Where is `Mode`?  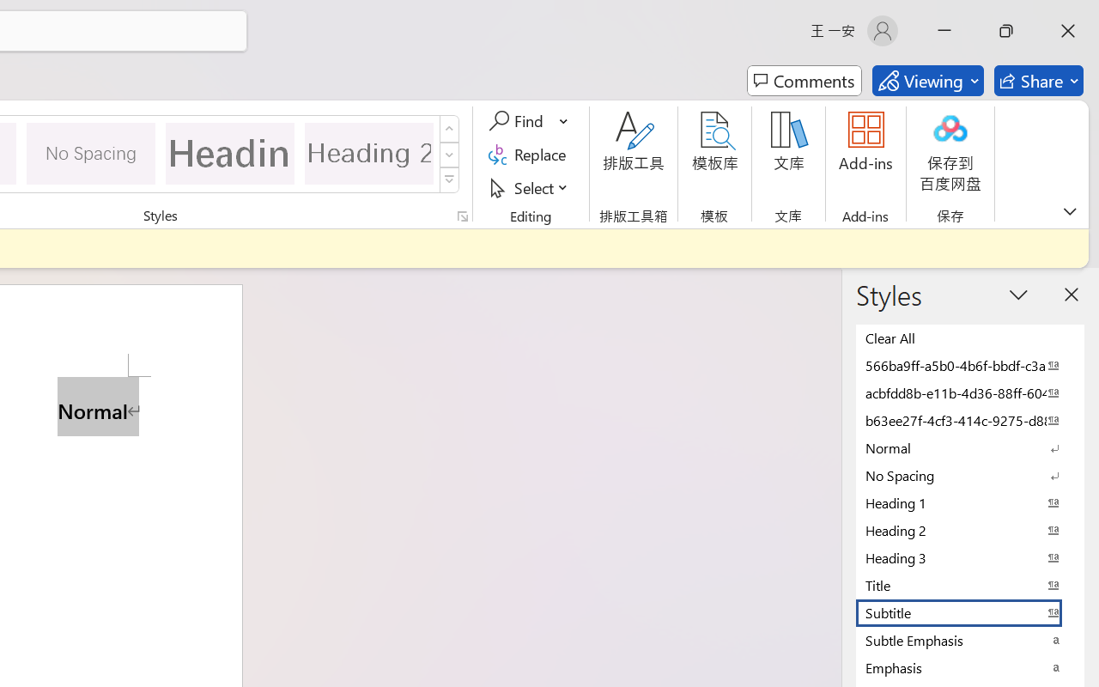 Mode is located at coordinates (927, 81).